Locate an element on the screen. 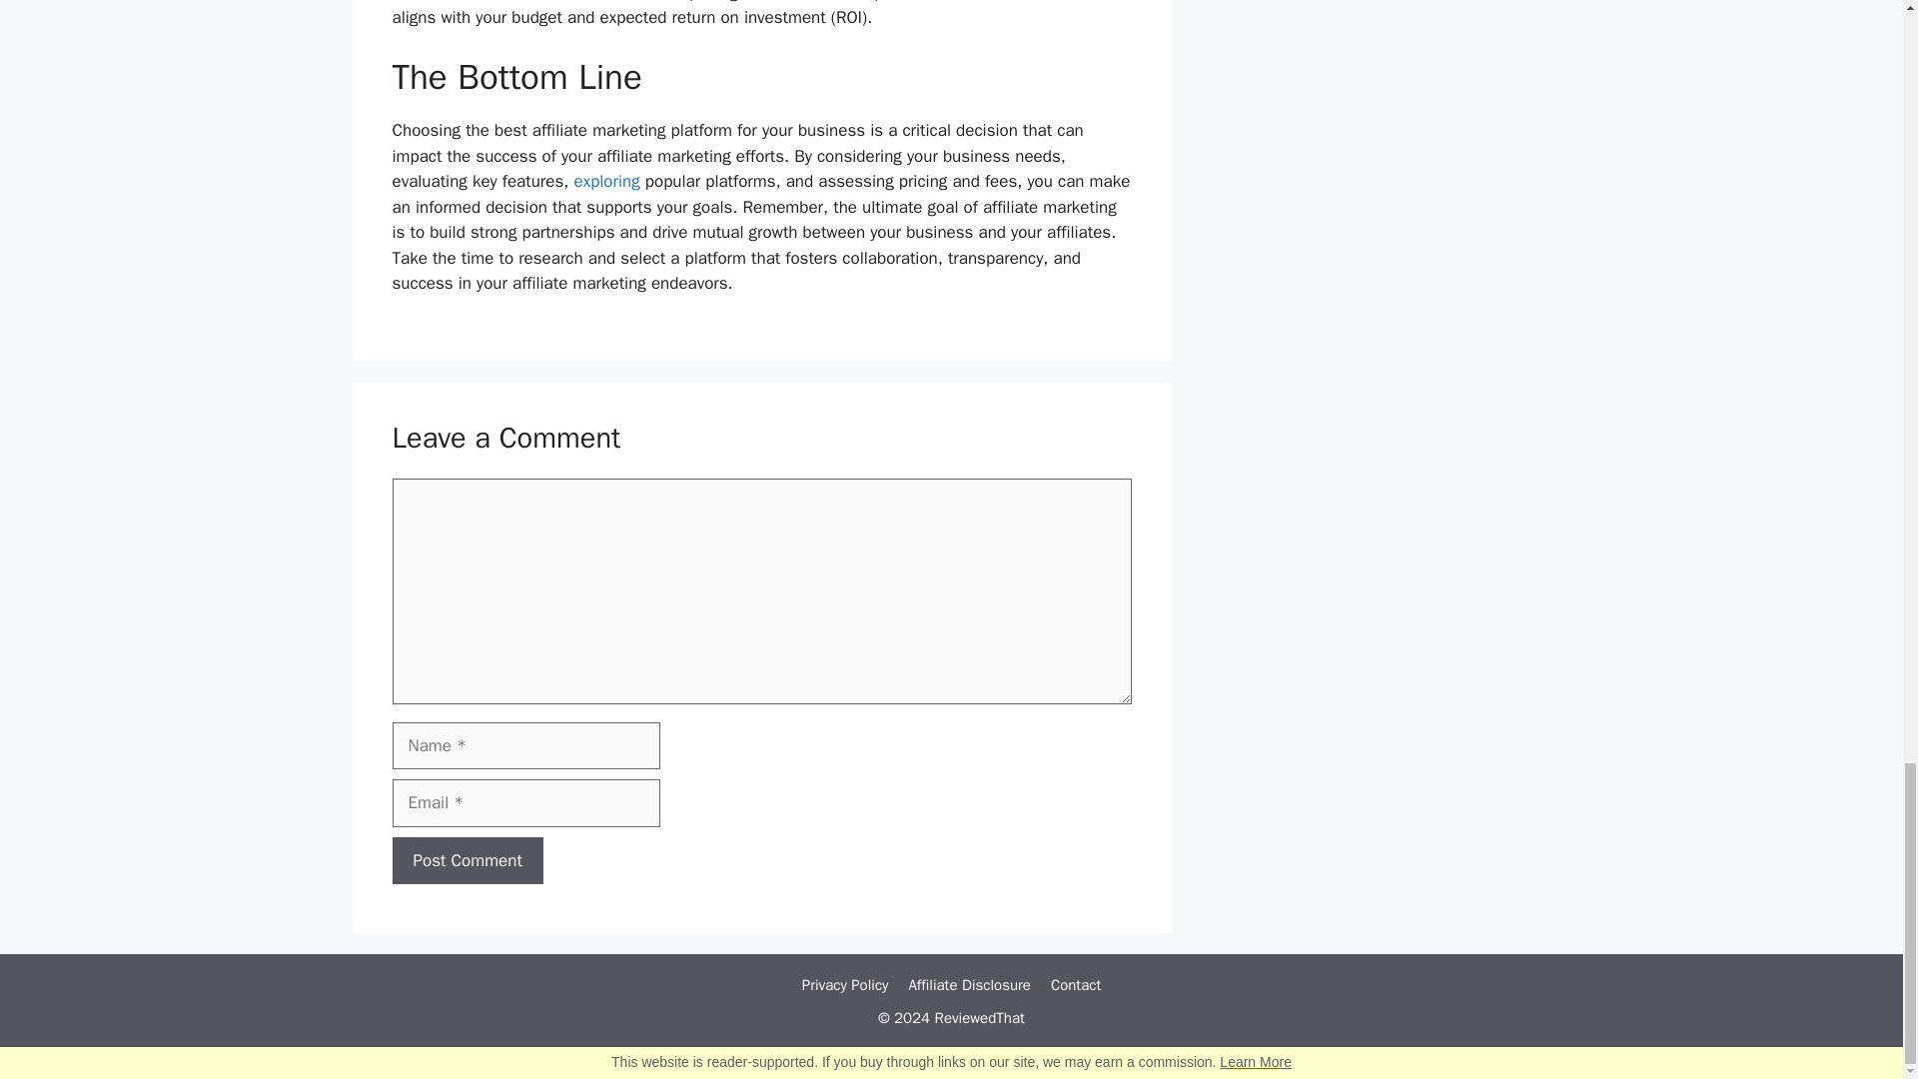 This screenshot has height=1079, width=1918. exploring is located at coordinates (605, 181).